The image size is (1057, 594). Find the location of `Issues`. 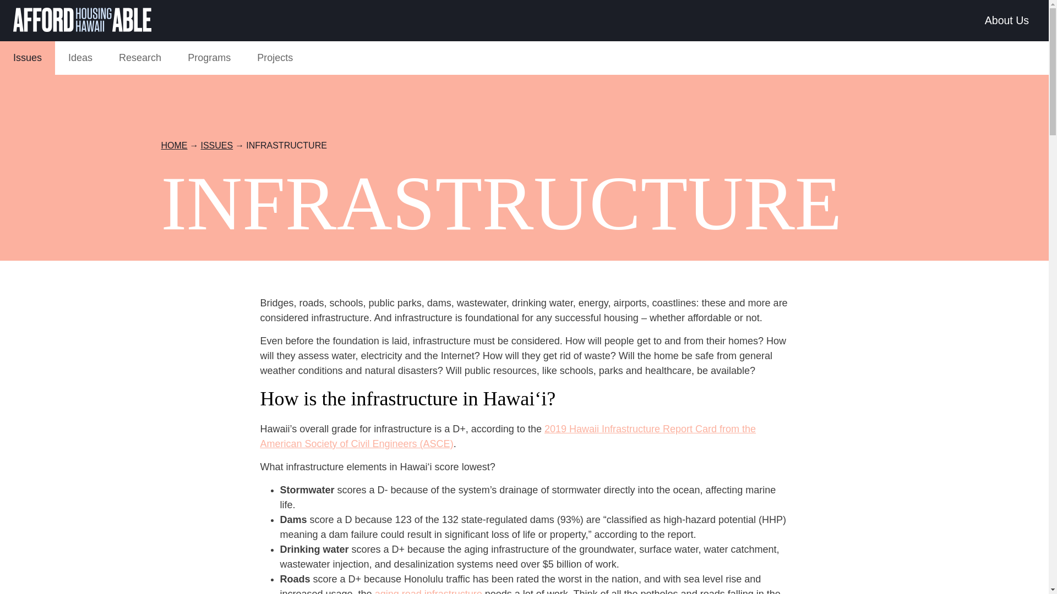

Issues is located at coordinates (28, 58).